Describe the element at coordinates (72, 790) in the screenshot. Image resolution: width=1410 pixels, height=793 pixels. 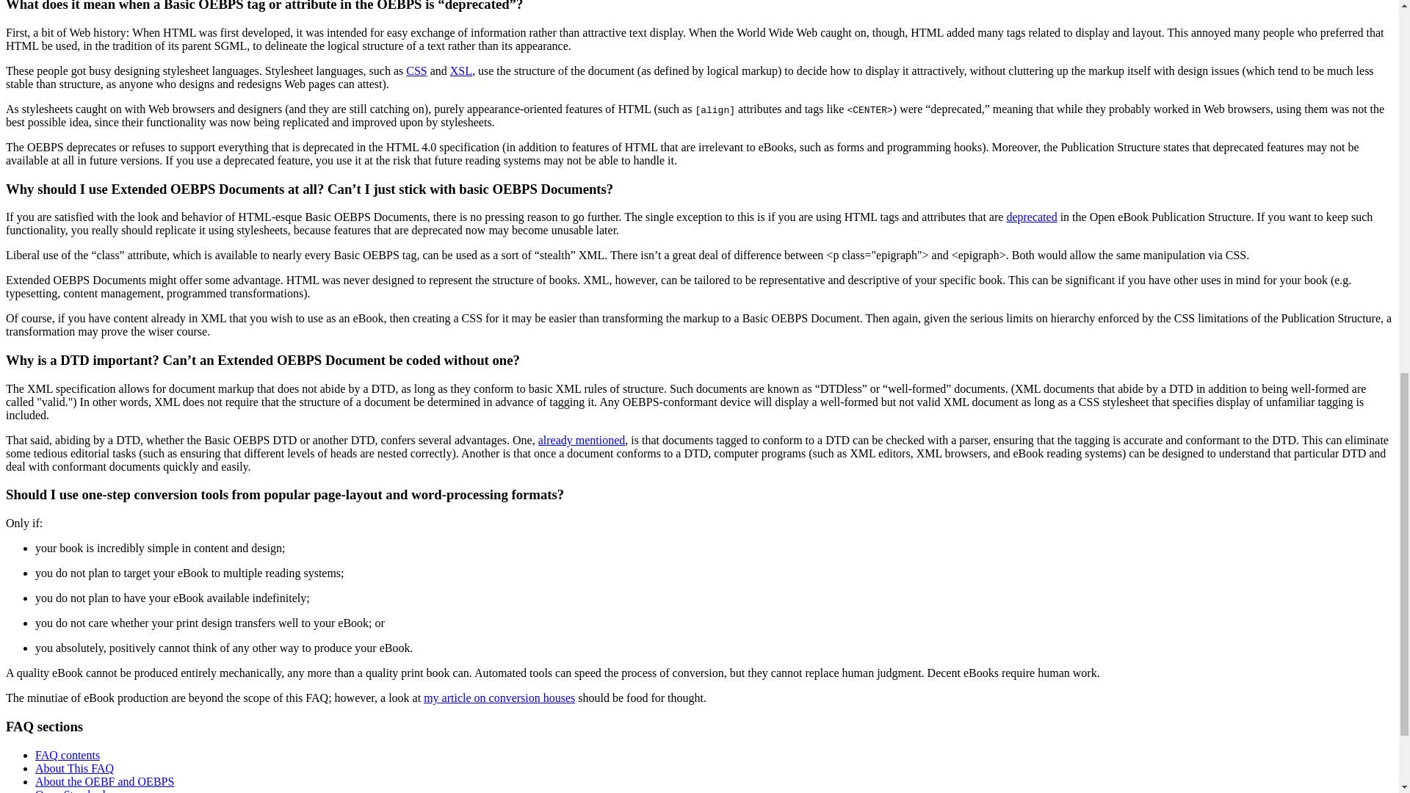
I see `Open Standards` at that location.